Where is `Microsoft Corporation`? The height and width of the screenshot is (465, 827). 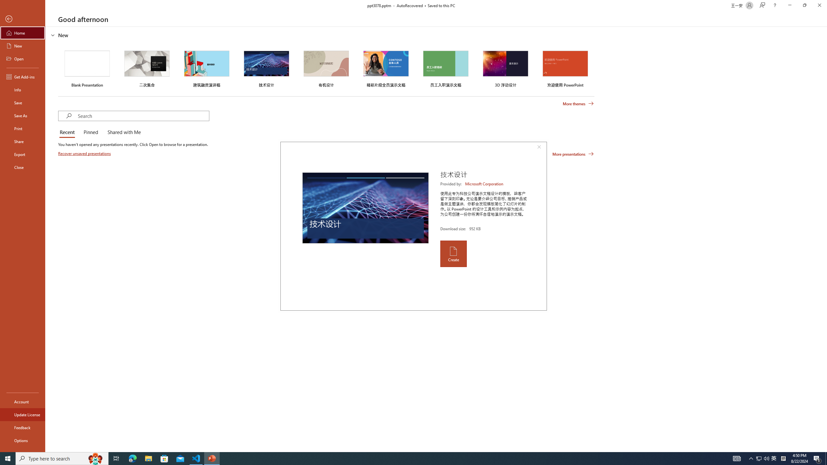
Microsoft Corporation is located at coordinates (485, 184).